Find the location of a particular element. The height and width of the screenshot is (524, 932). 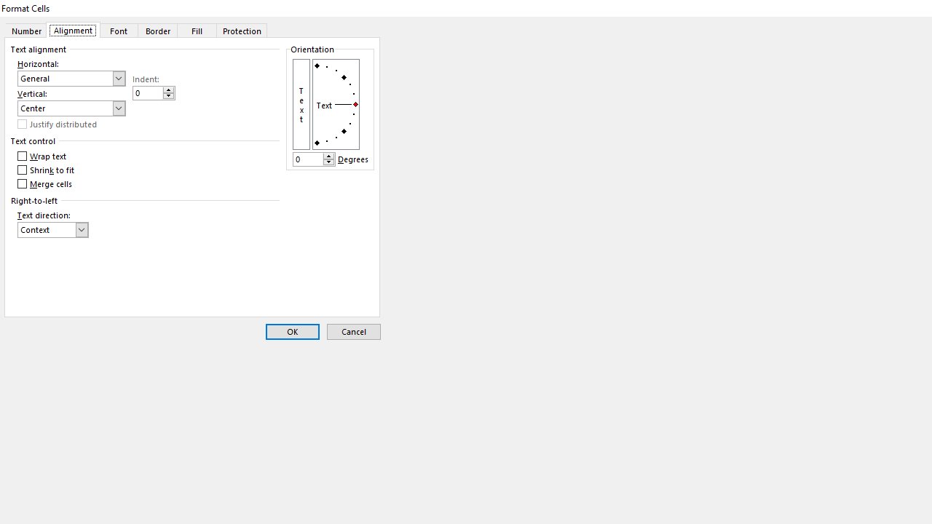

Shrink to fit is located at coordinates (47, 170).